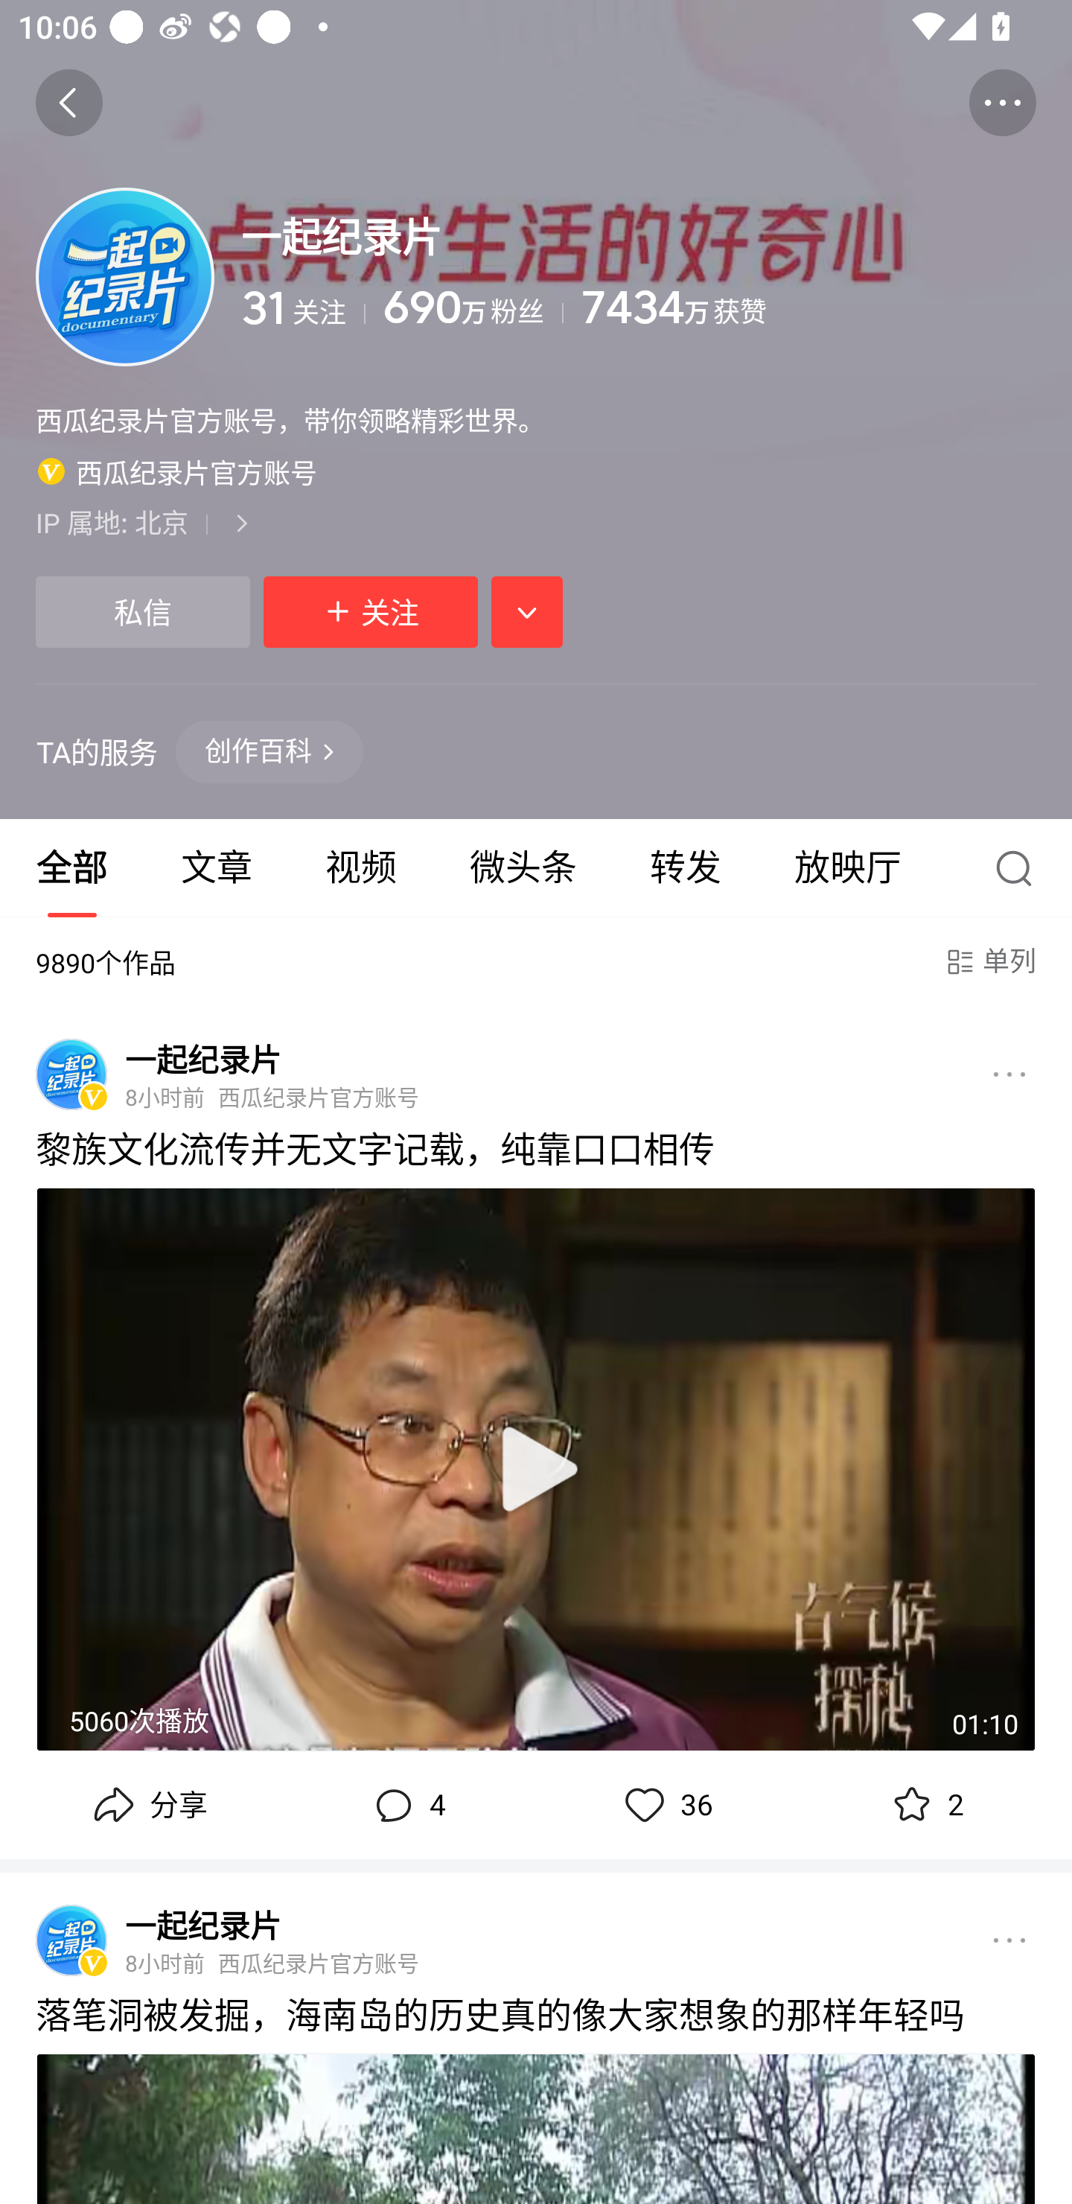 The image size is (1072, 2204). I want to click on 一起纪录片, so click(202, 1925).